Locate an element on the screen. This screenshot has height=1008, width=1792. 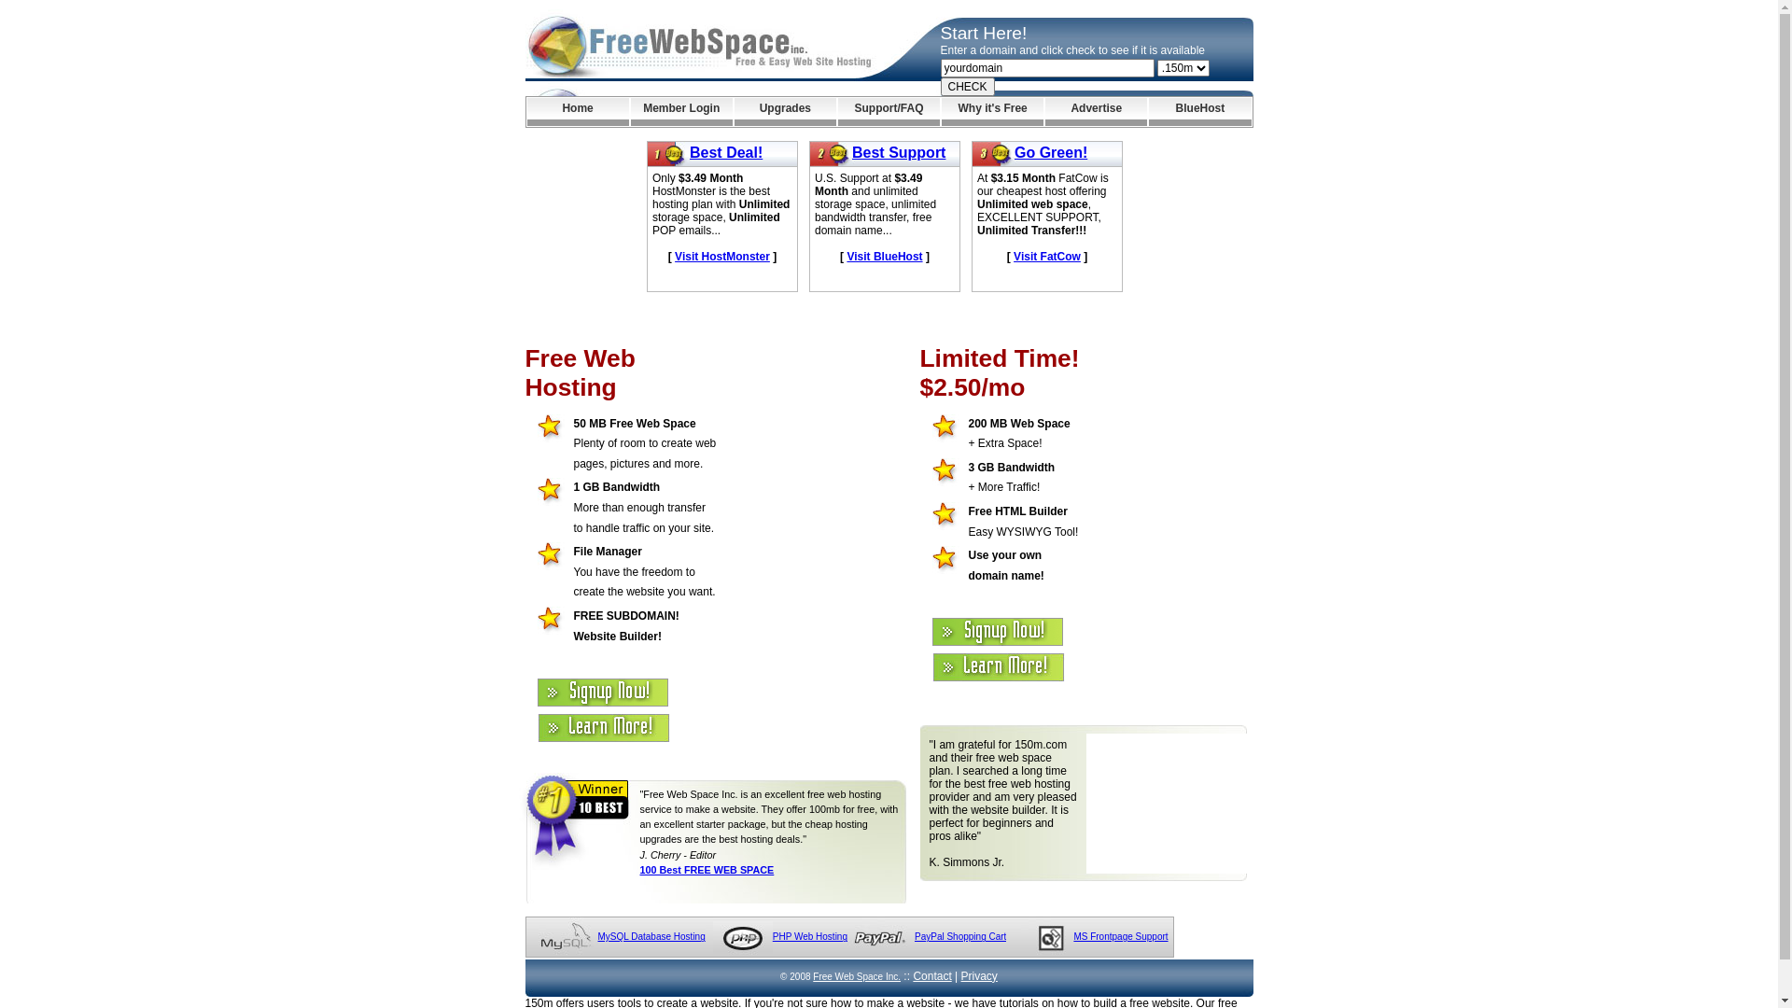
Privacy is located at coordinates (980, 976).